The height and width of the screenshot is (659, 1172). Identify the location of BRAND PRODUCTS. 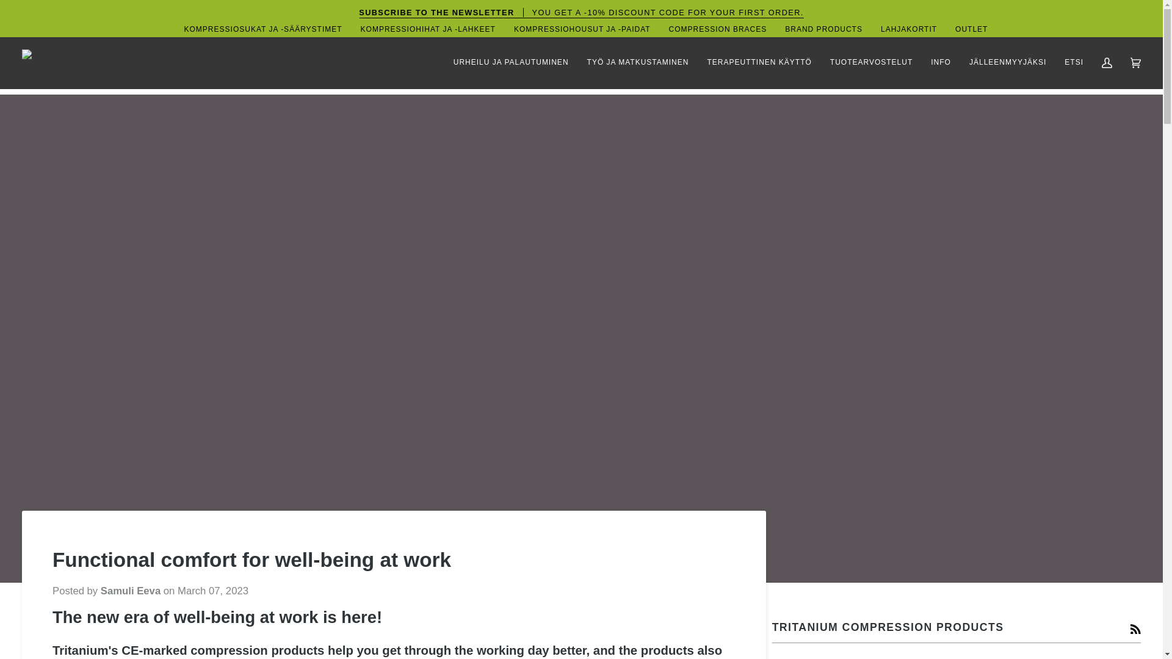
(824, 29).